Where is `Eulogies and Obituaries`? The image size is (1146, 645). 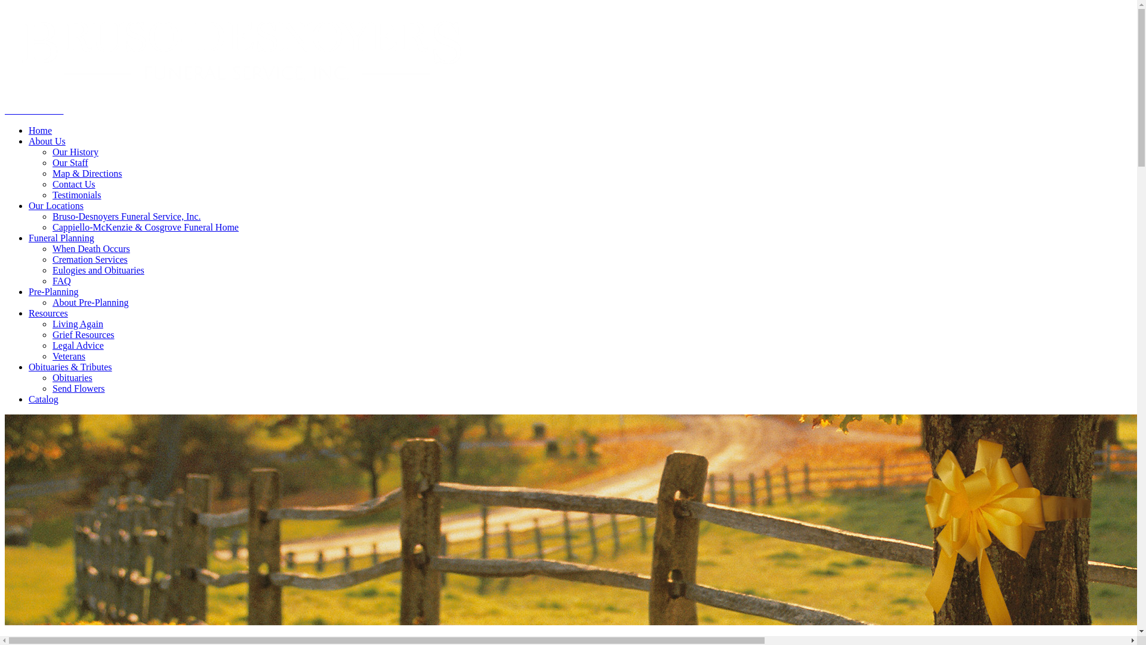 Eulogies and Obituaries is located at coordinates (98, 270).